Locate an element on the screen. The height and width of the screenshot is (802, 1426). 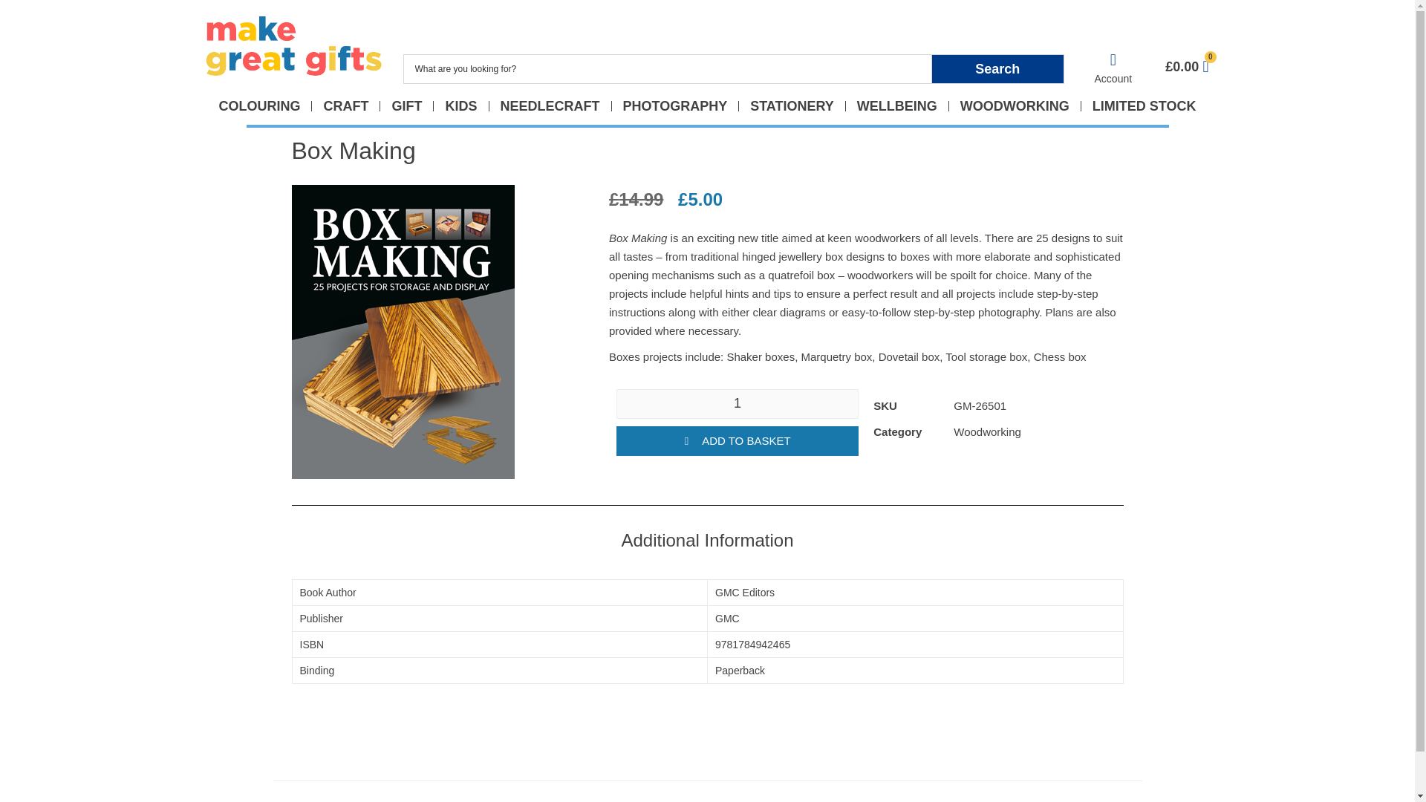
STATIONERY is located at coordinates (792, 106).